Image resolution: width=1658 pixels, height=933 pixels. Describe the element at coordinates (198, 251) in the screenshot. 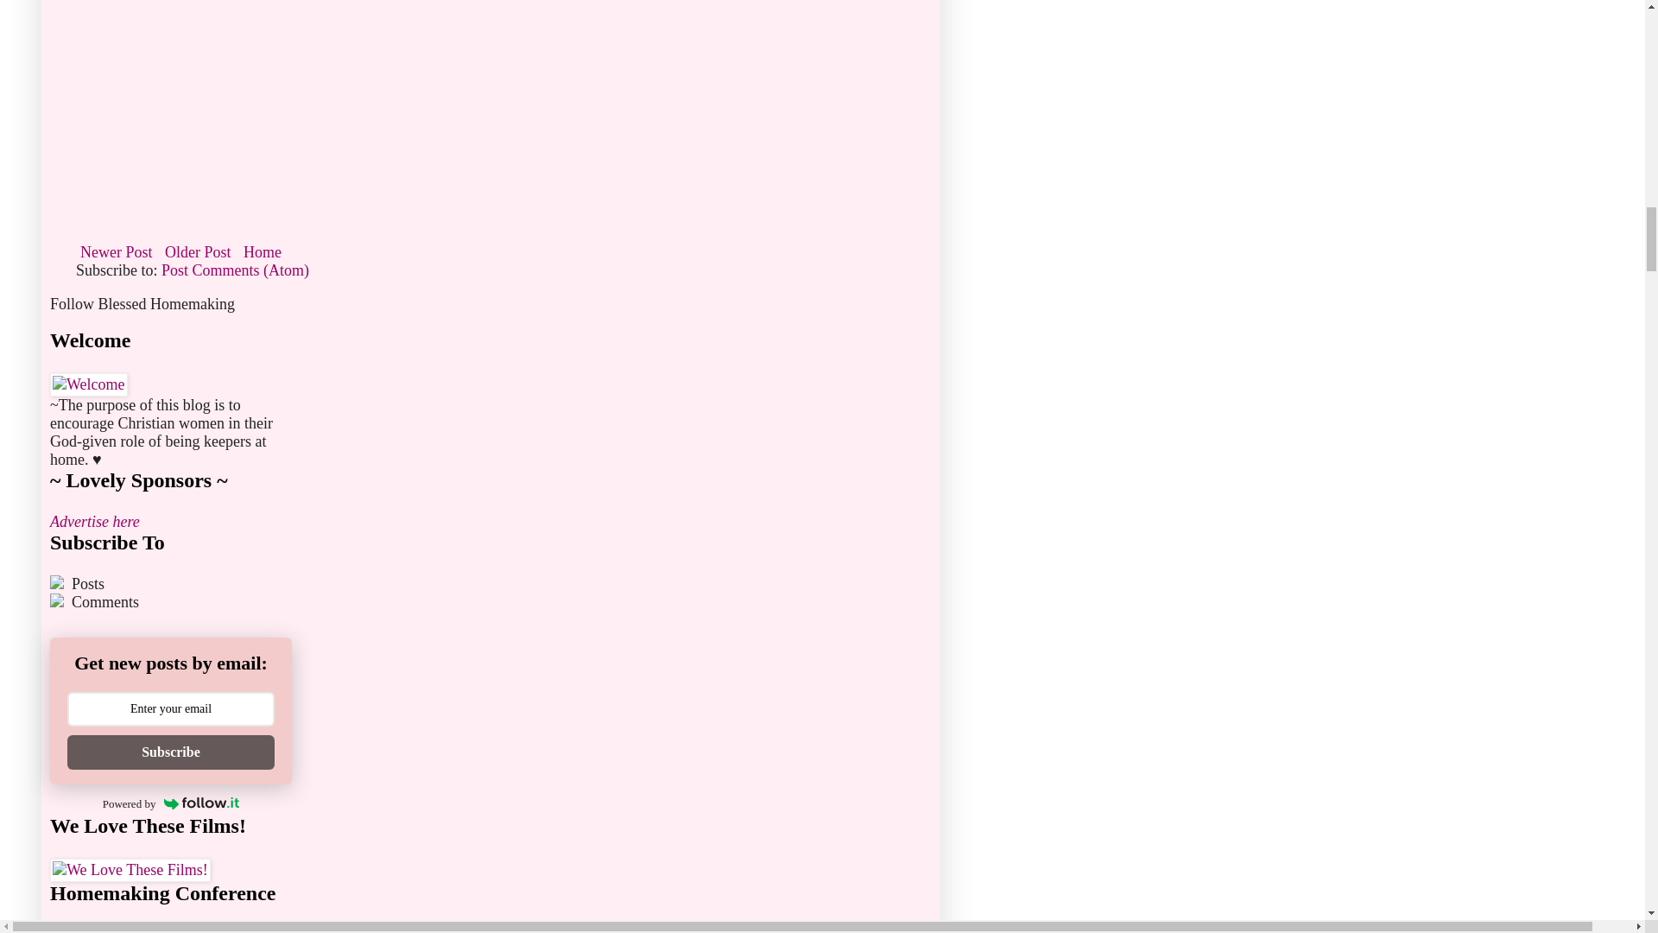

I see `Older Post` at that location.